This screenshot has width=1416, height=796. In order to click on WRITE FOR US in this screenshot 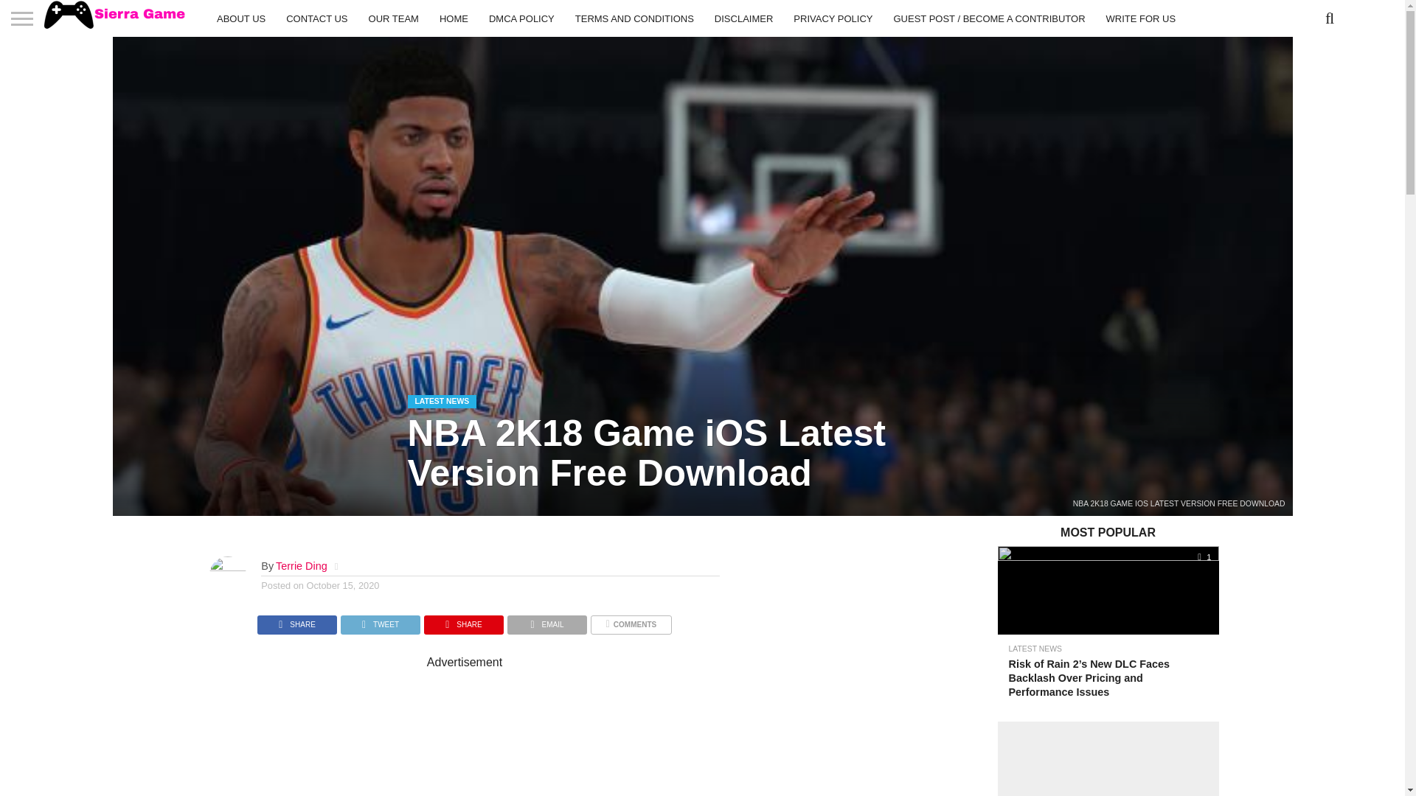, I will do `click(1141, 18)`.